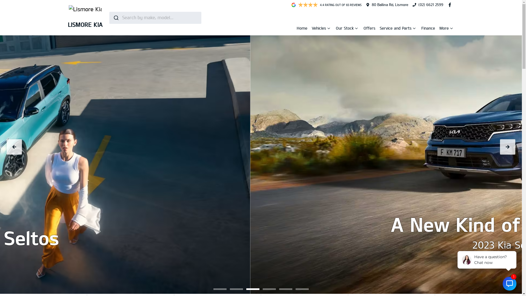 The width and height of the screenshot is (526, 296). What do you see at coordinates (431, 5) in the screenshot?
I see `(02) 6621 2599` at bounding box center [431, 5].